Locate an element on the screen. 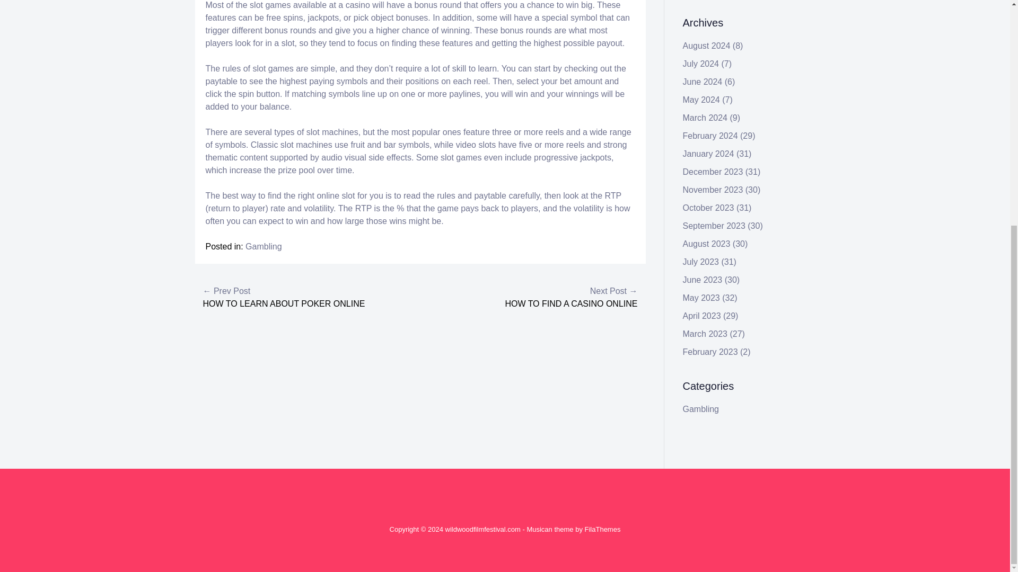 This screenshot has height=572, width=1018. FilaThemes is located at coordinates (602, 529).